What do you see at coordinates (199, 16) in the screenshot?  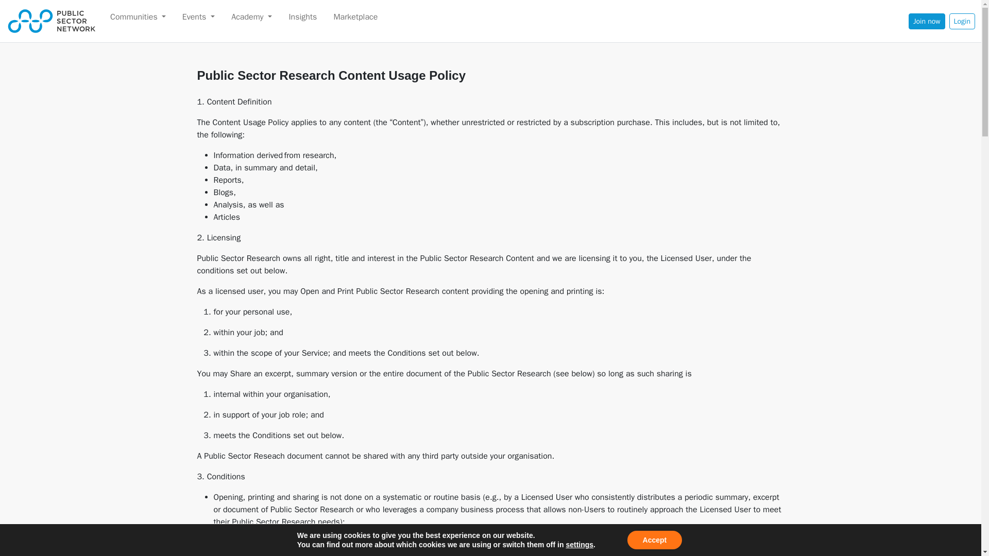 I see `Events` at bounding box center [199, 16].